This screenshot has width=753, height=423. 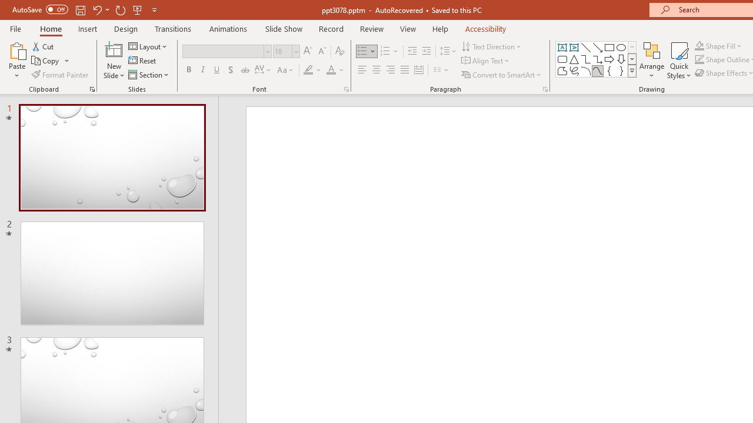 I want to click on Rectangle: Rounded Corners, so click(x=562, y=59).